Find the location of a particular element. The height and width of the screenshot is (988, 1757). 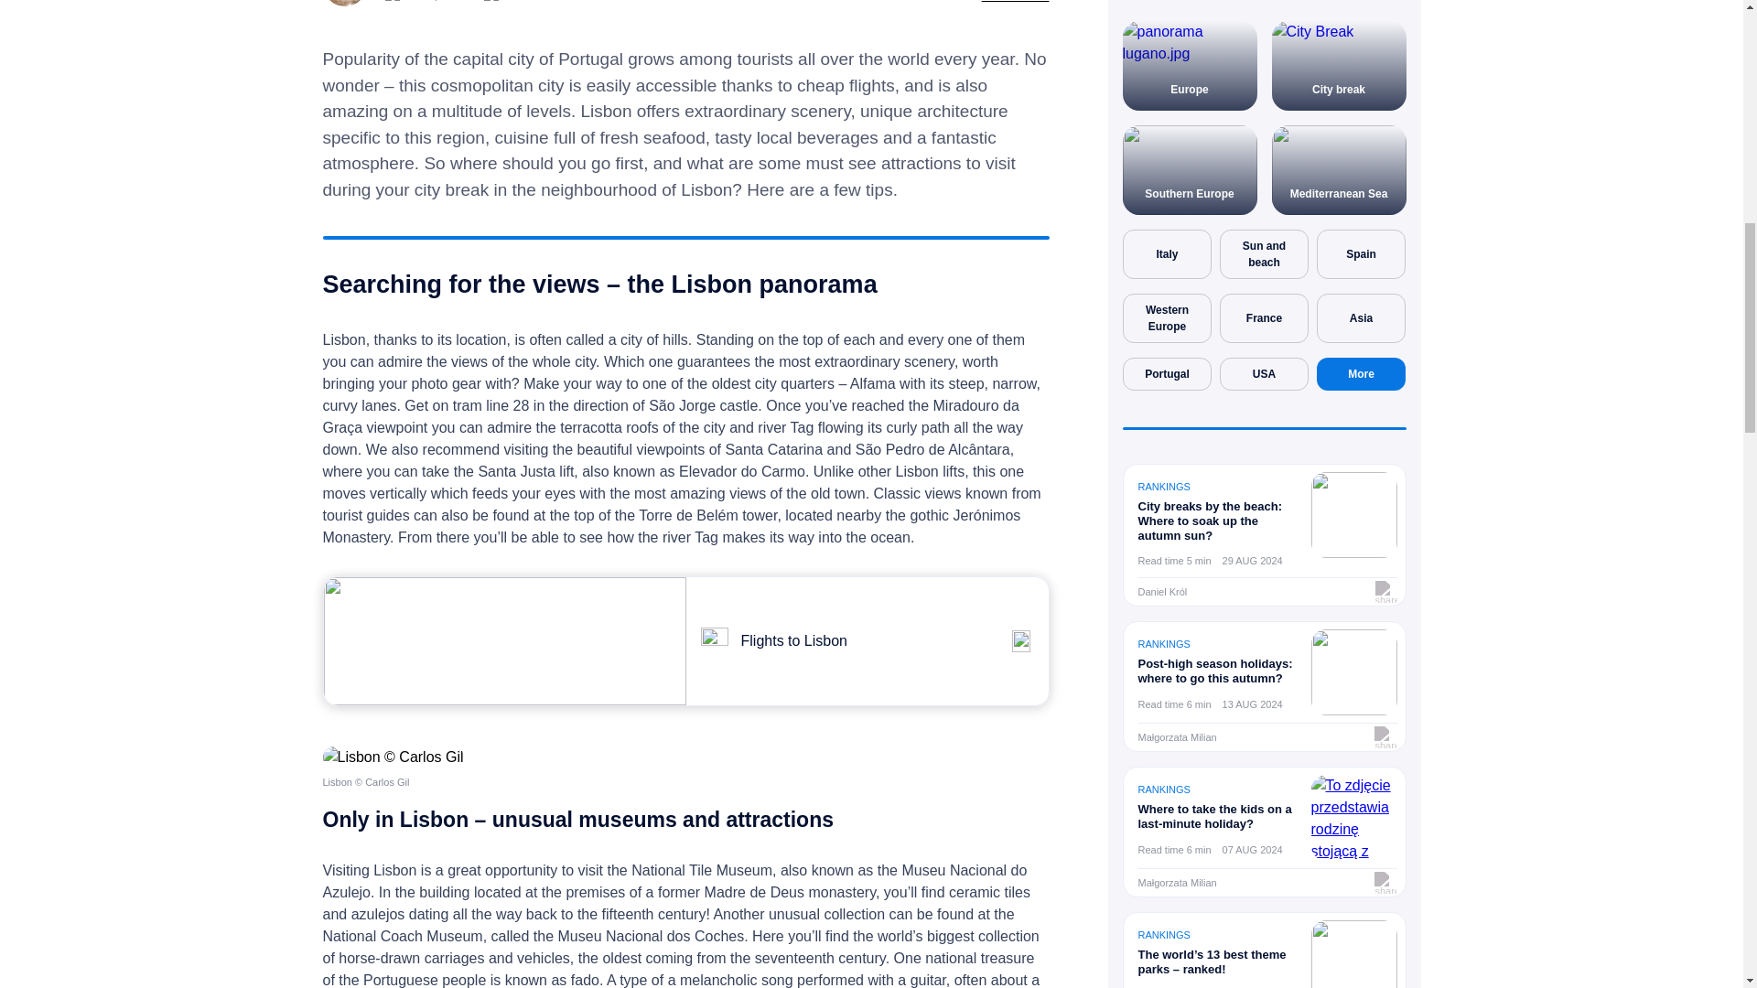

RANKINGS is located at coordinates (1164, 486).